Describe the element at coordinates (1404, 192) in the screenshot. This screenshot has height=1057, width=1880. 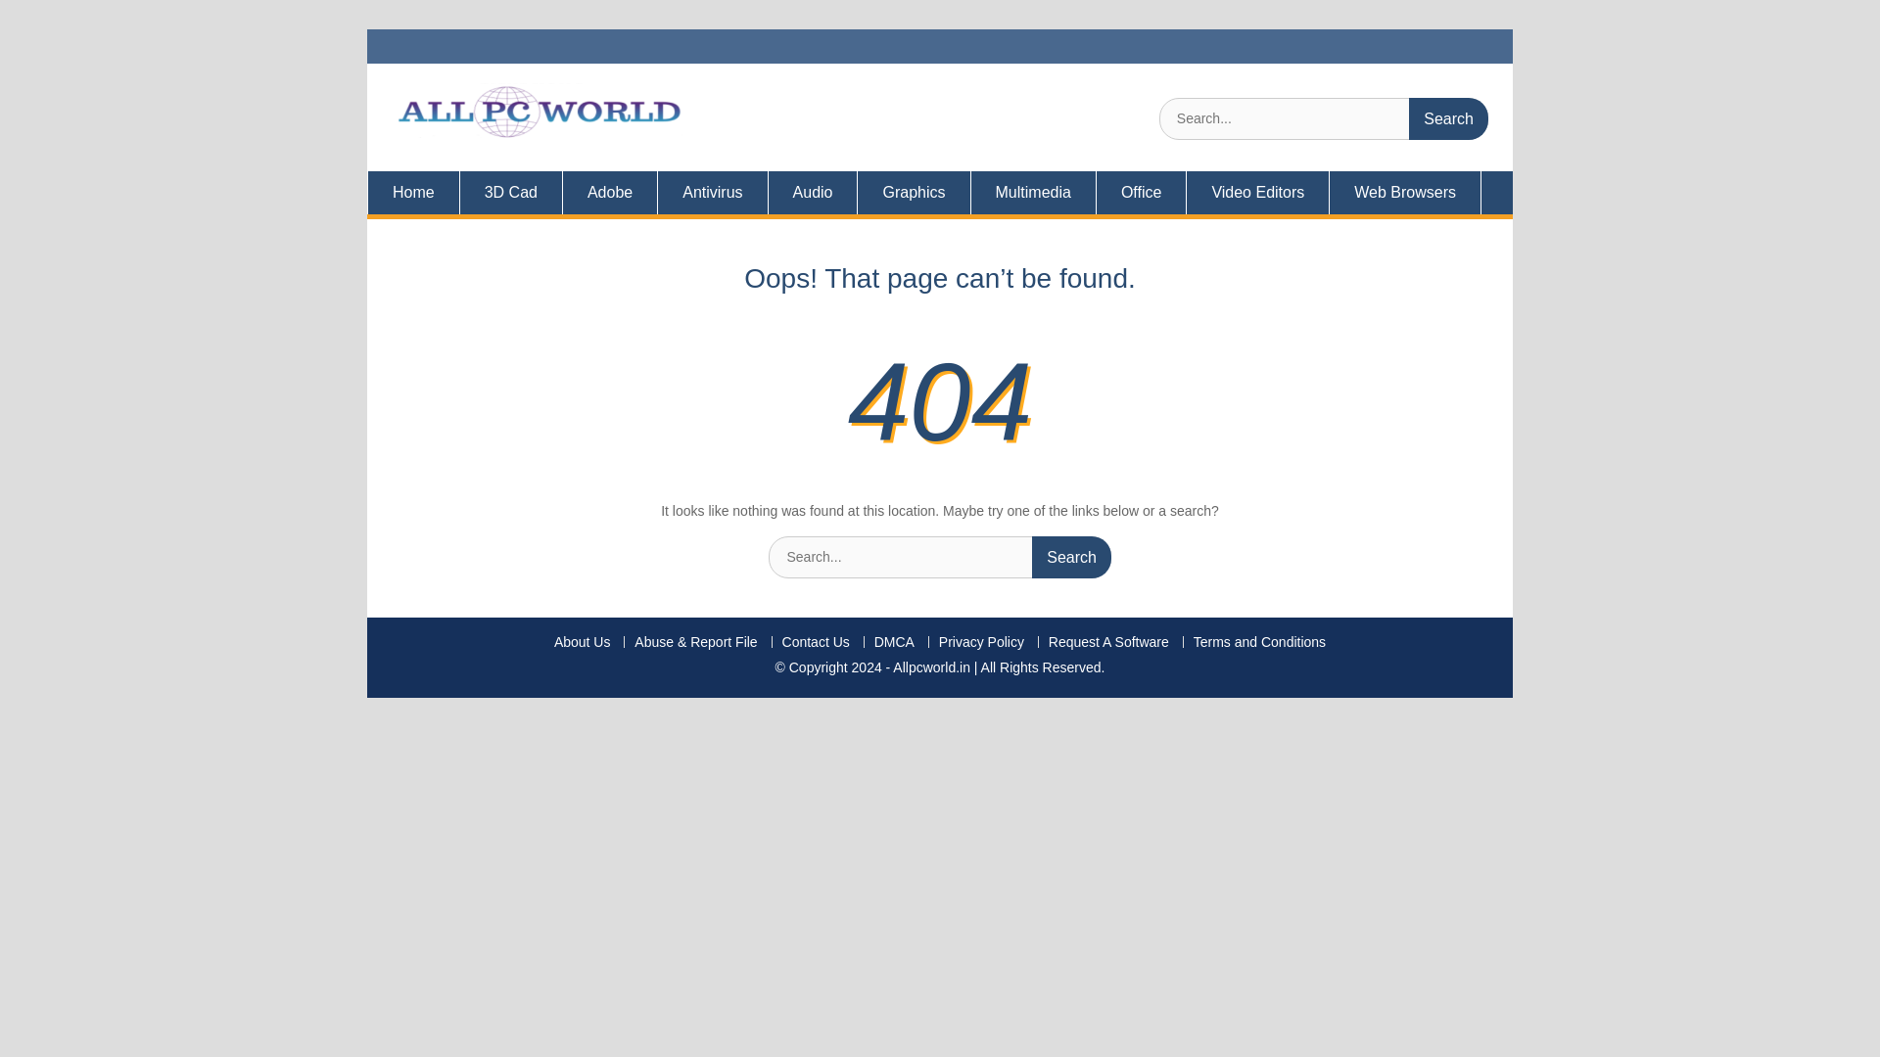
I see `Web Browsers` at that location.